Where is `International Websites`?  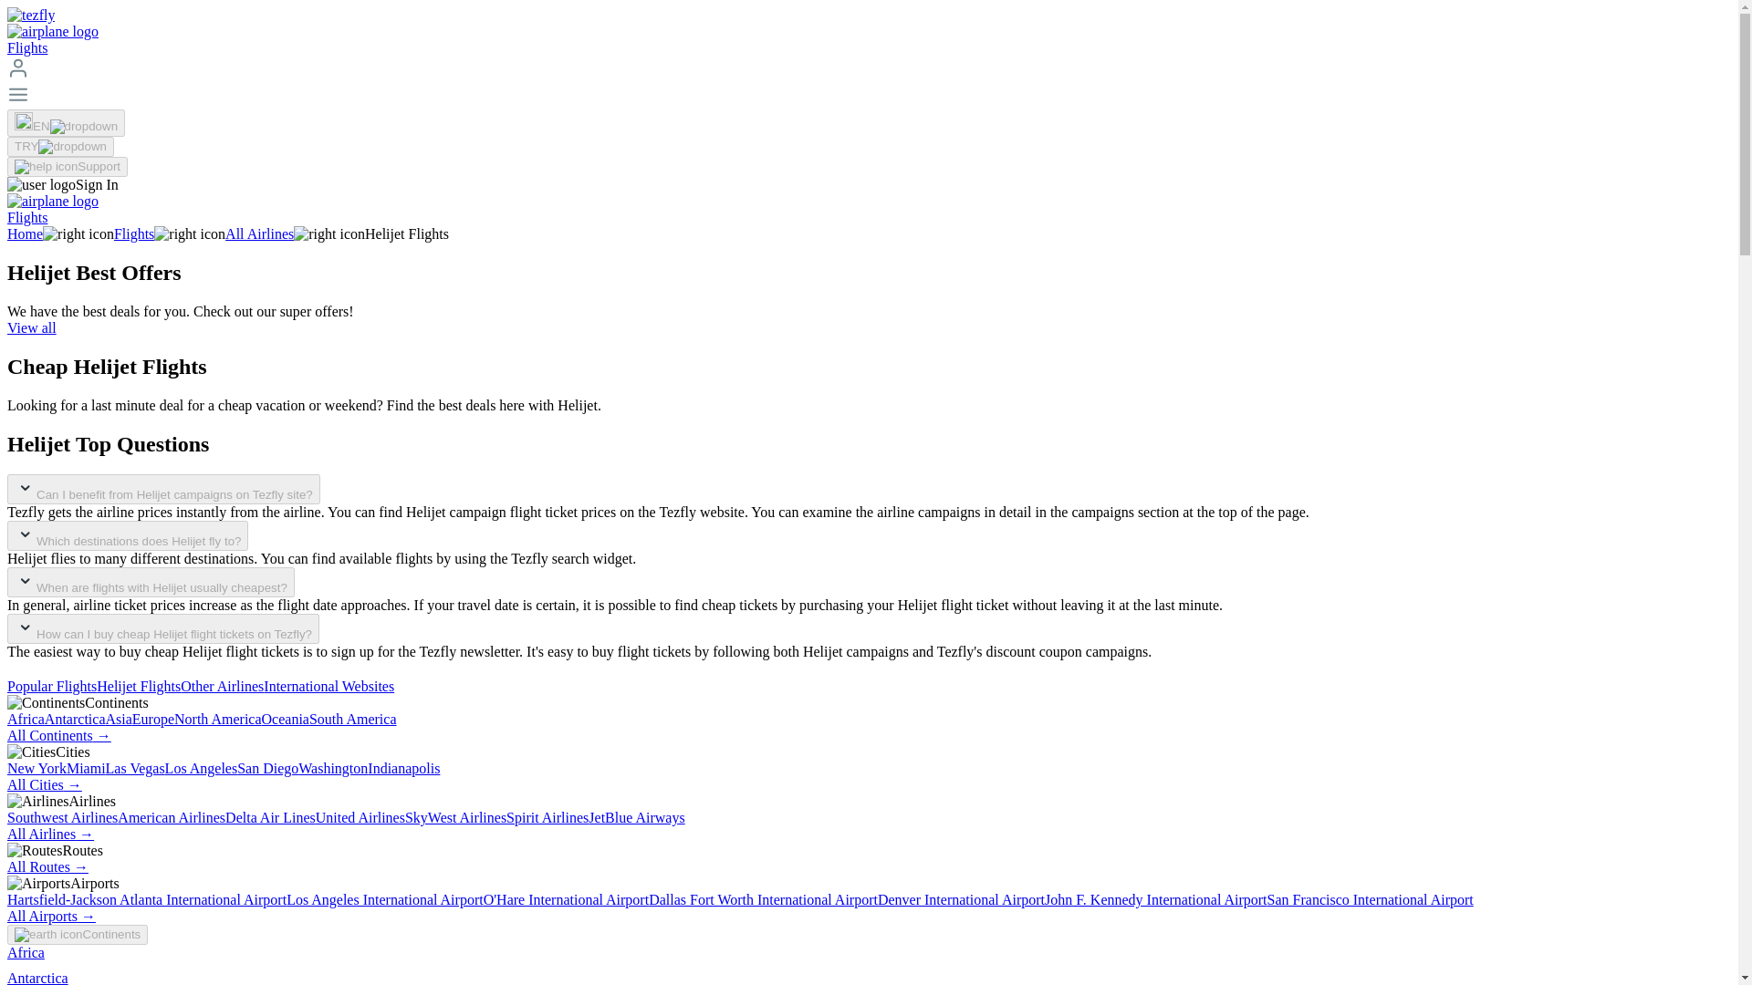
International Websites is located at coordinates (328, 686).